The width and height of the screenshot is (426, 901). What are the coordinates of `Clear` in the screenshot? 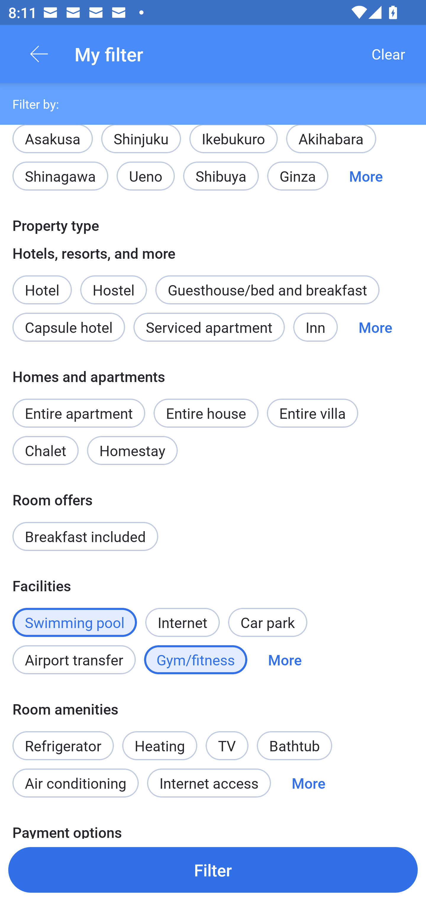 It's located at (388, 54).